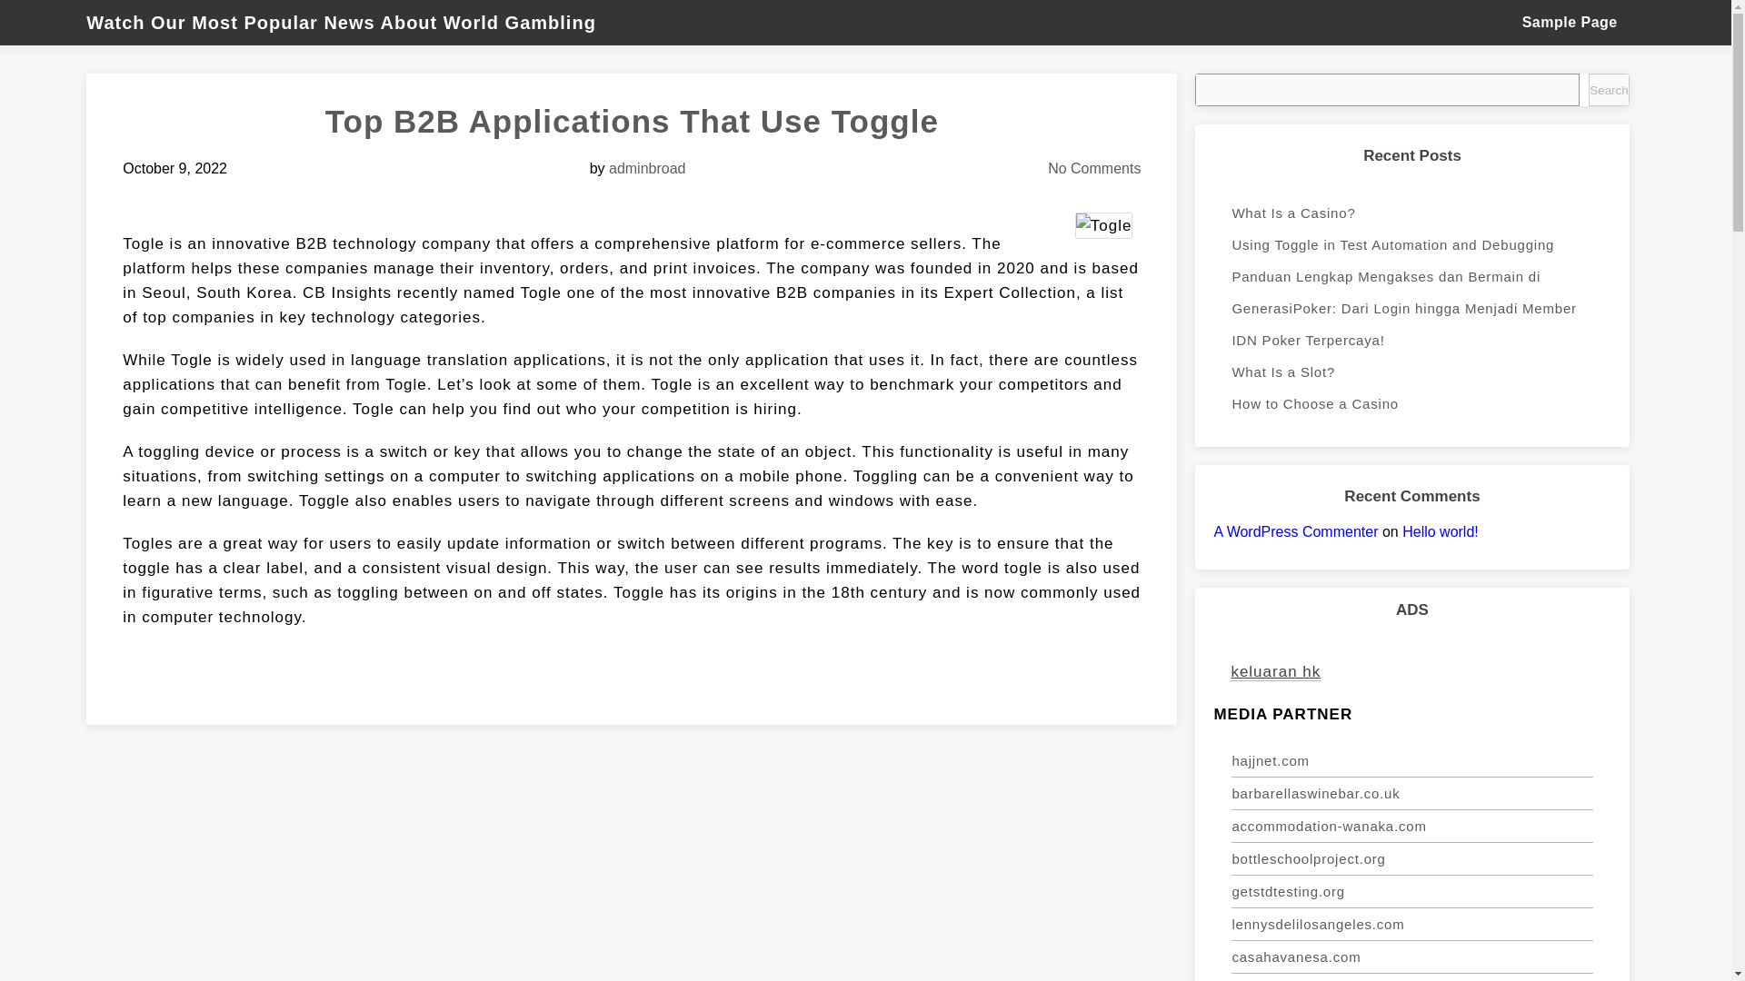  I want to click on adminbroad, so click(647, 169).